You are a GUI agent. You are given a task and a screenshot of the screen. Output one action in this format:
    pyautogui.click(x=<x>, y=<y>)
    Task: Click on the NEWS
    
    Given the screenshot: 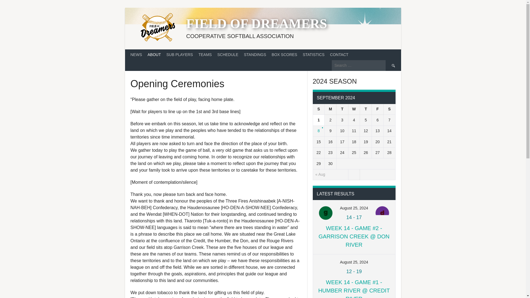 What is the action you would take?
    pyautogui.click(x=136, y=55)
    